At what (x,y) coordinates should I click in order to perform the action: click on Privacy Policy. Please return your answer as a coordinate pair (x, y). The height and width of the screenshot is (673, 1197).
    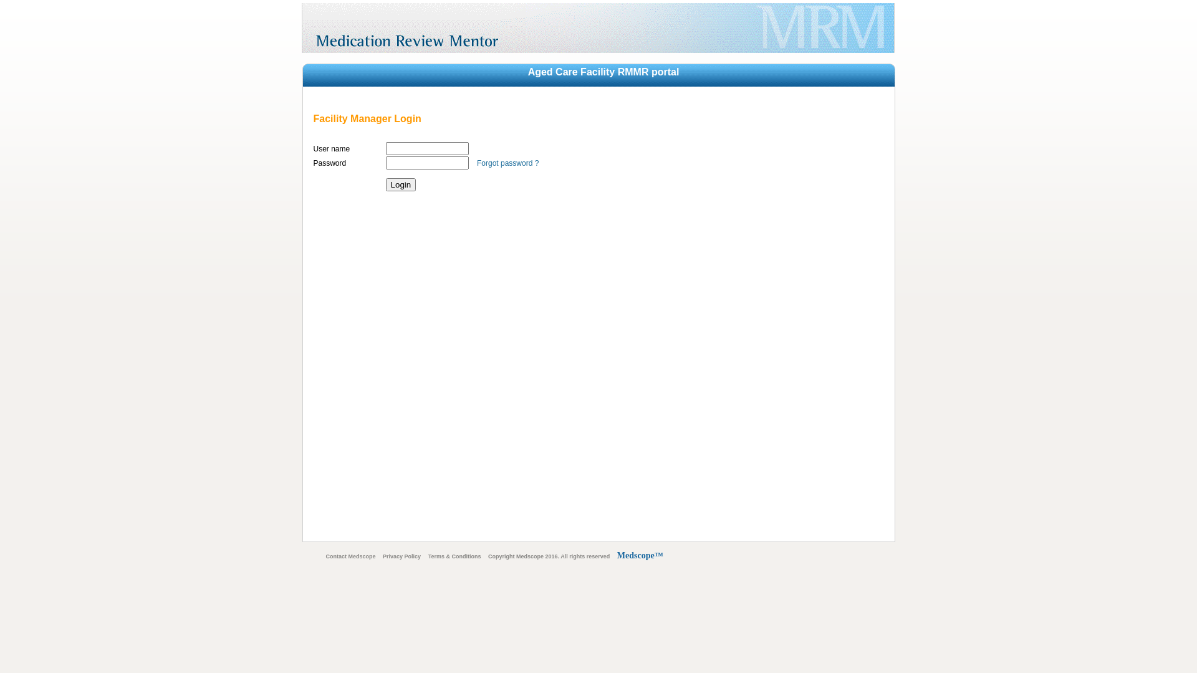
    Looking at the image, I should click on (401, 556).